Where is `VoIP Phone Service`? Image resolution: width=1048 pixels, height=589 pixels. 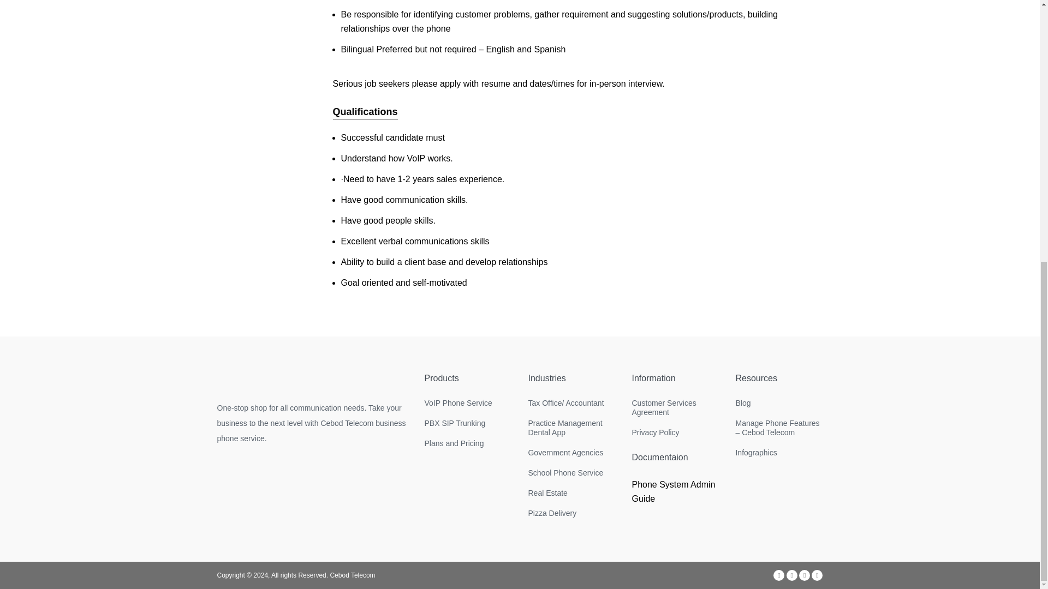 VoIP Phone Service is located at coordinates (467, 404).